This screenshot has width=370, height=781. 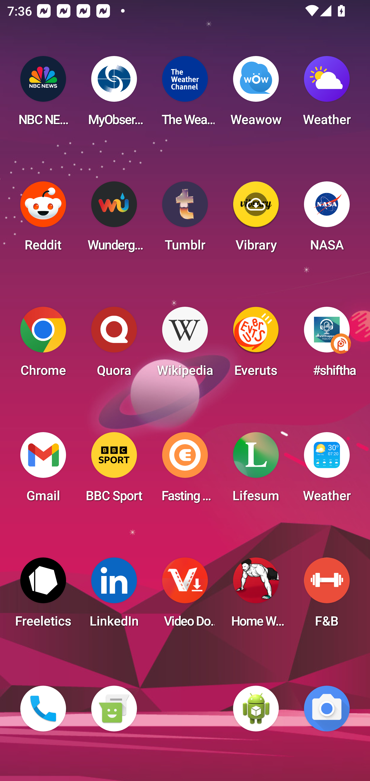 I want to click on Freeletics, so click(x=43, y=596).